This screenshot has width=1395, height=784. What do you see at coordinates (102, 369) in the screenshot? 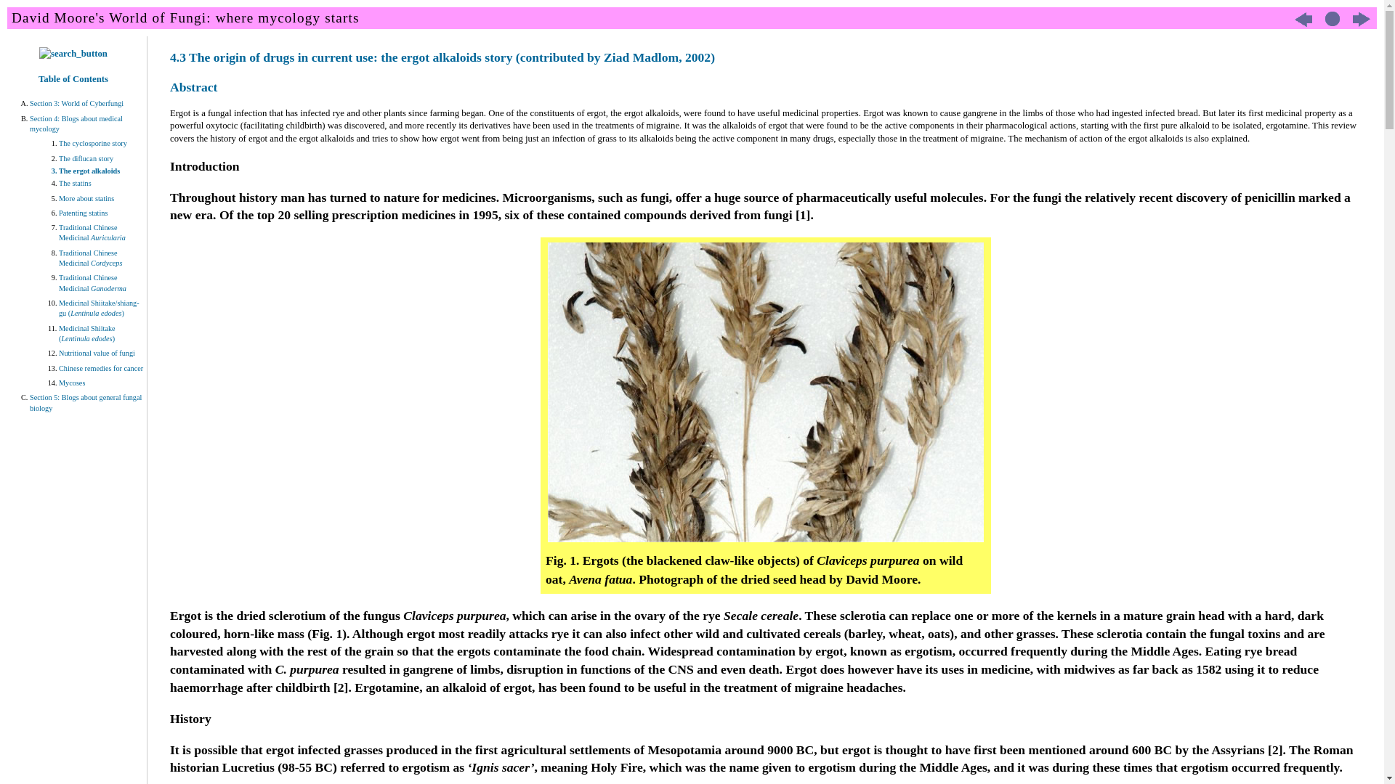
I see `Chinese remedies for cancer` at bounding box center [102, 369].